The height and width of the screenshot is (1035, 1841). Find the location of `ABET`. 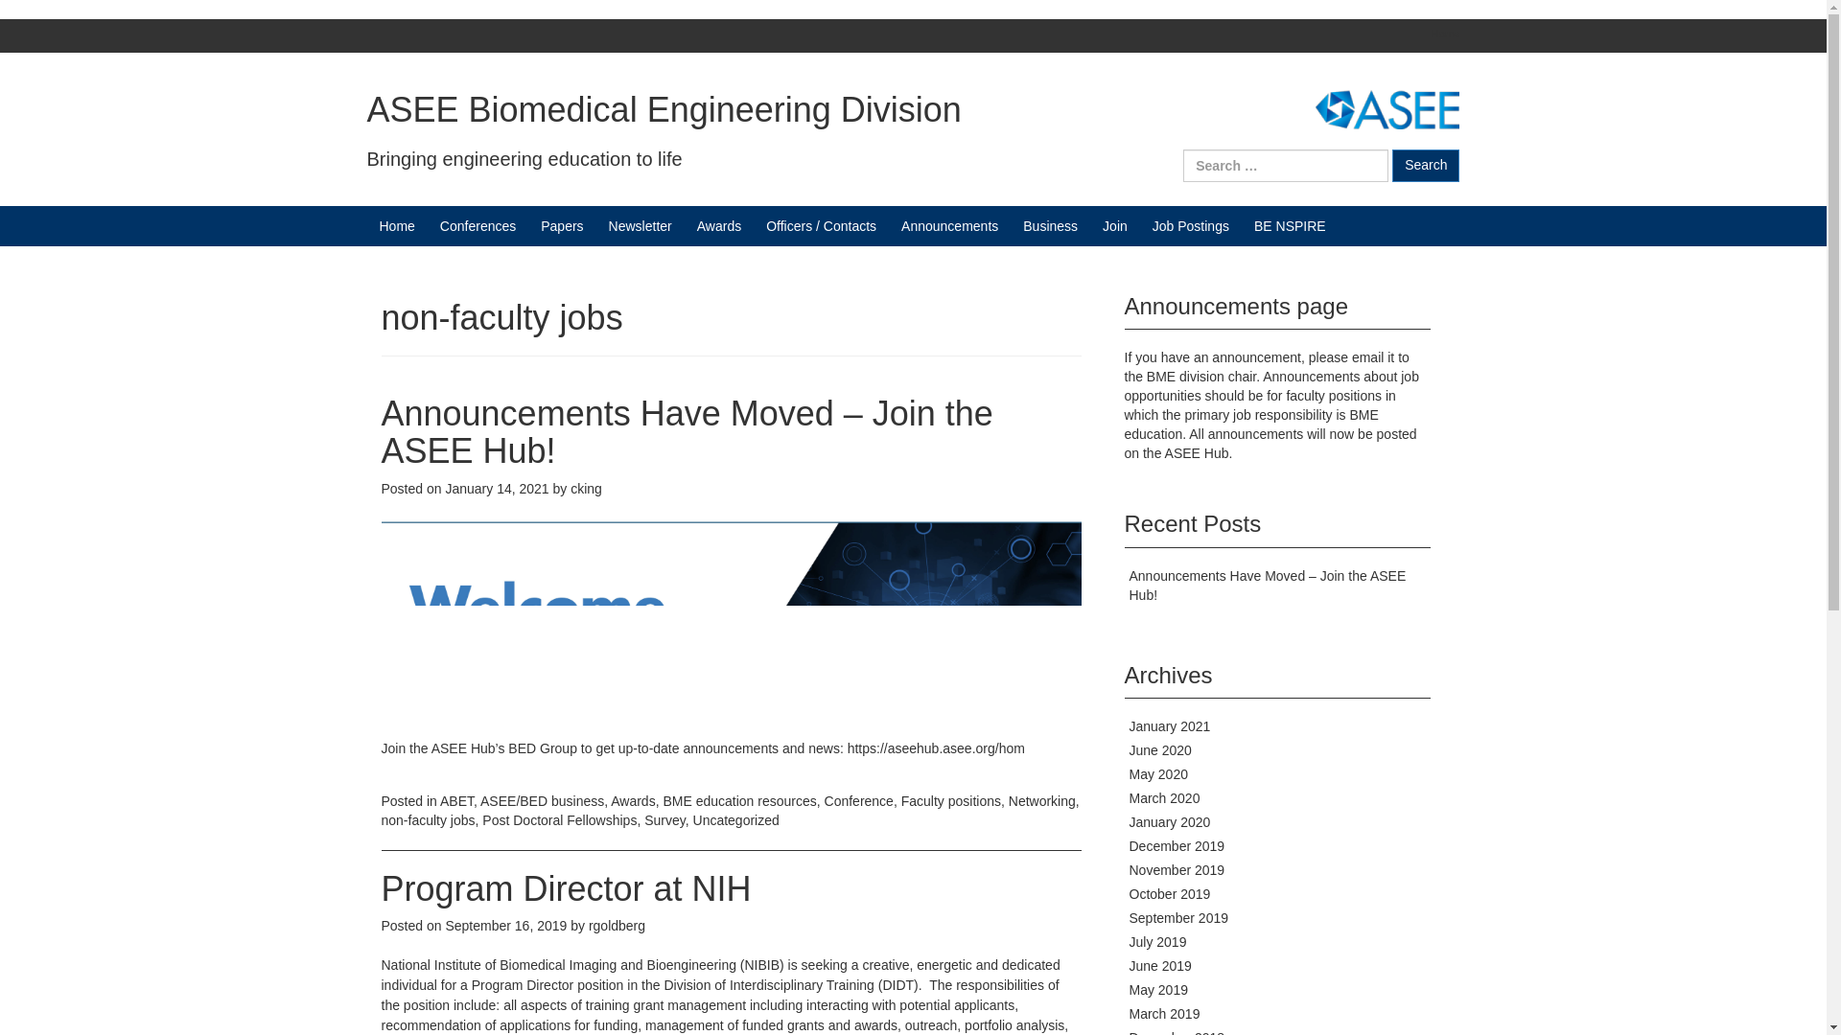

ABET is located at coordinates (456, 801).